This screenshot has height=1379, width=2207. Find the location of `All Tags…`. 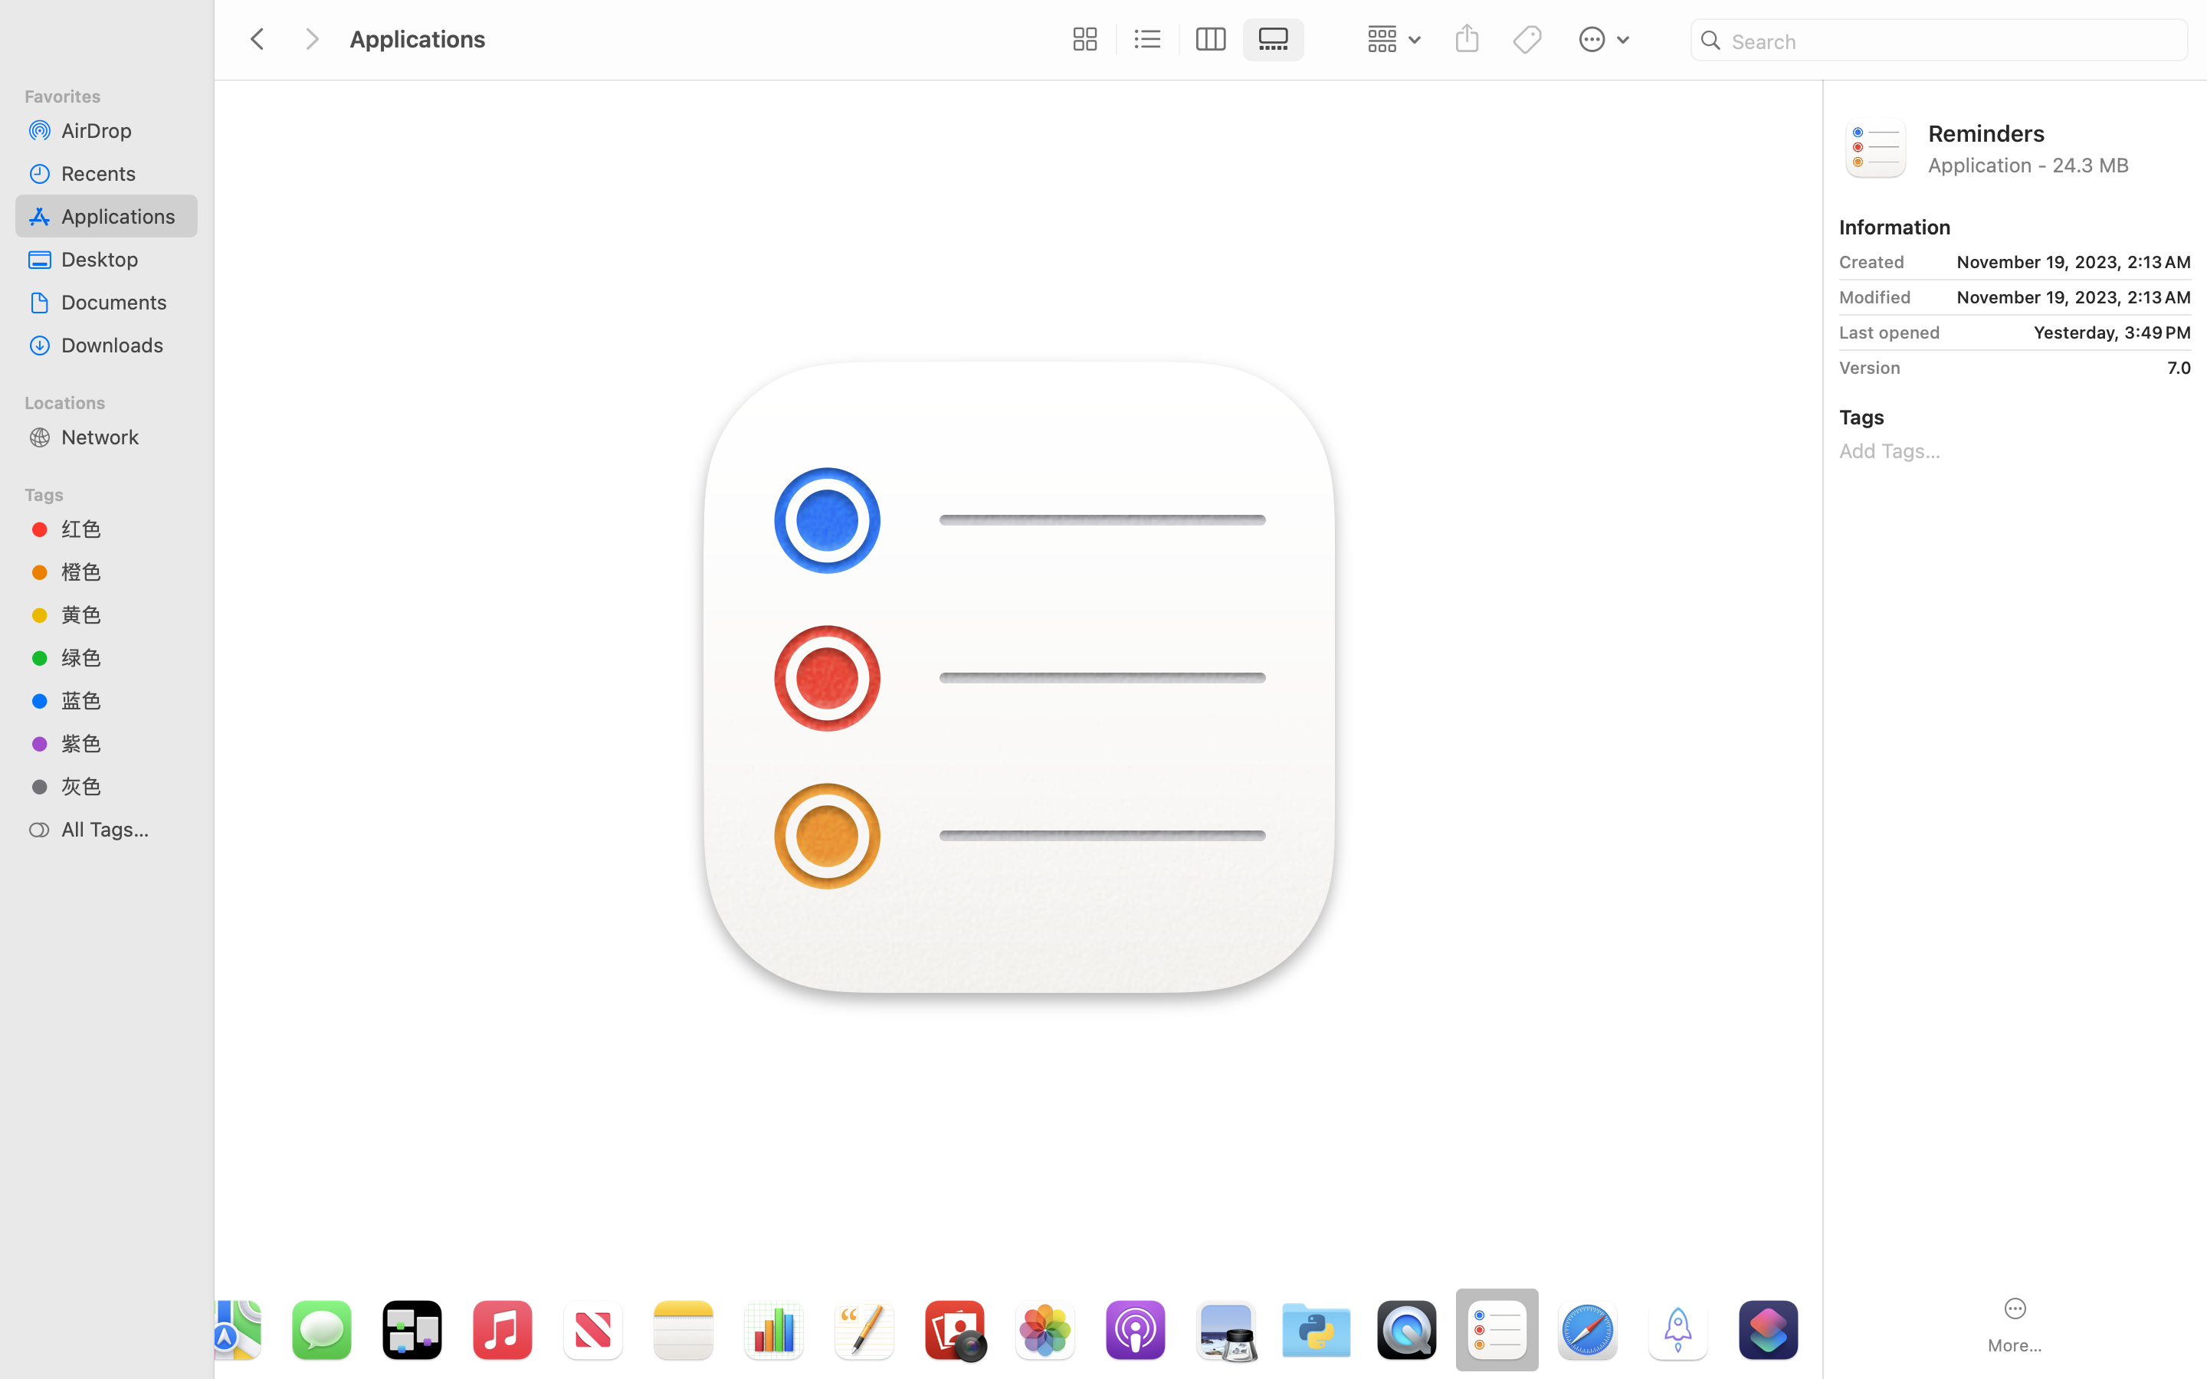

All Tags… is located at coordinates (123, 829).